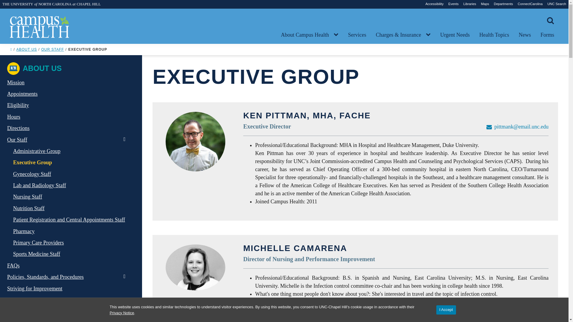 The image size is (573, 322). What do you see at coordinates (446, 310) in the screenshot?
I see `I Accept` at bounding box center [446, 310].